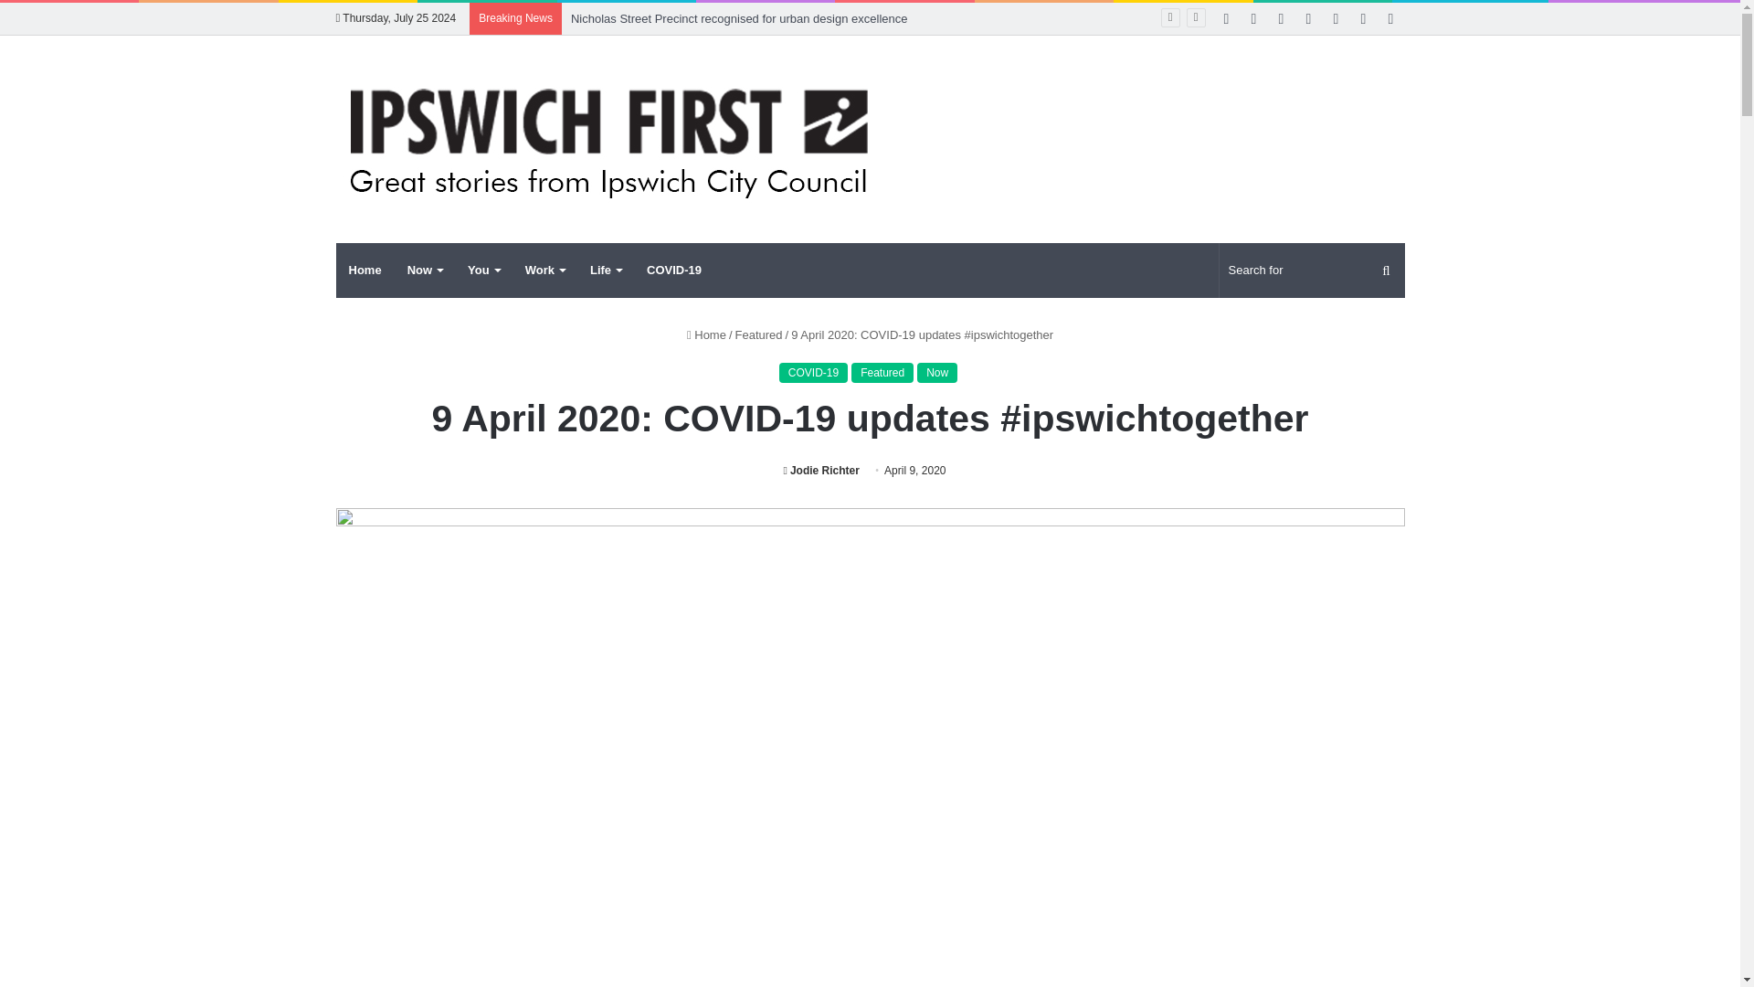 The height and width of the screenshot is (987, 1754). What do you see at coordinates (1386, 271) in the screenshot?
I see `Search for` at bounding box center [1386, 271].